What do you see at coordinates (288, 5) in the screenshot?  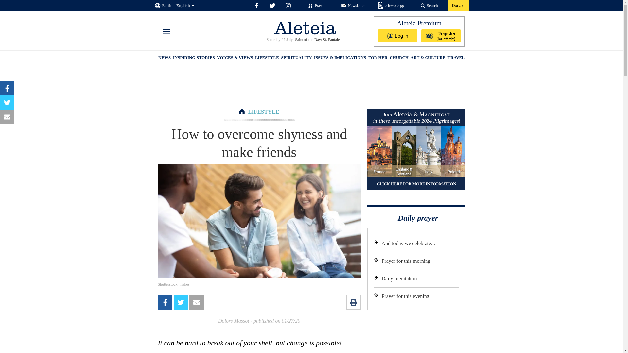 I see `social-ig-top-row` at bounding box center [288, 5].